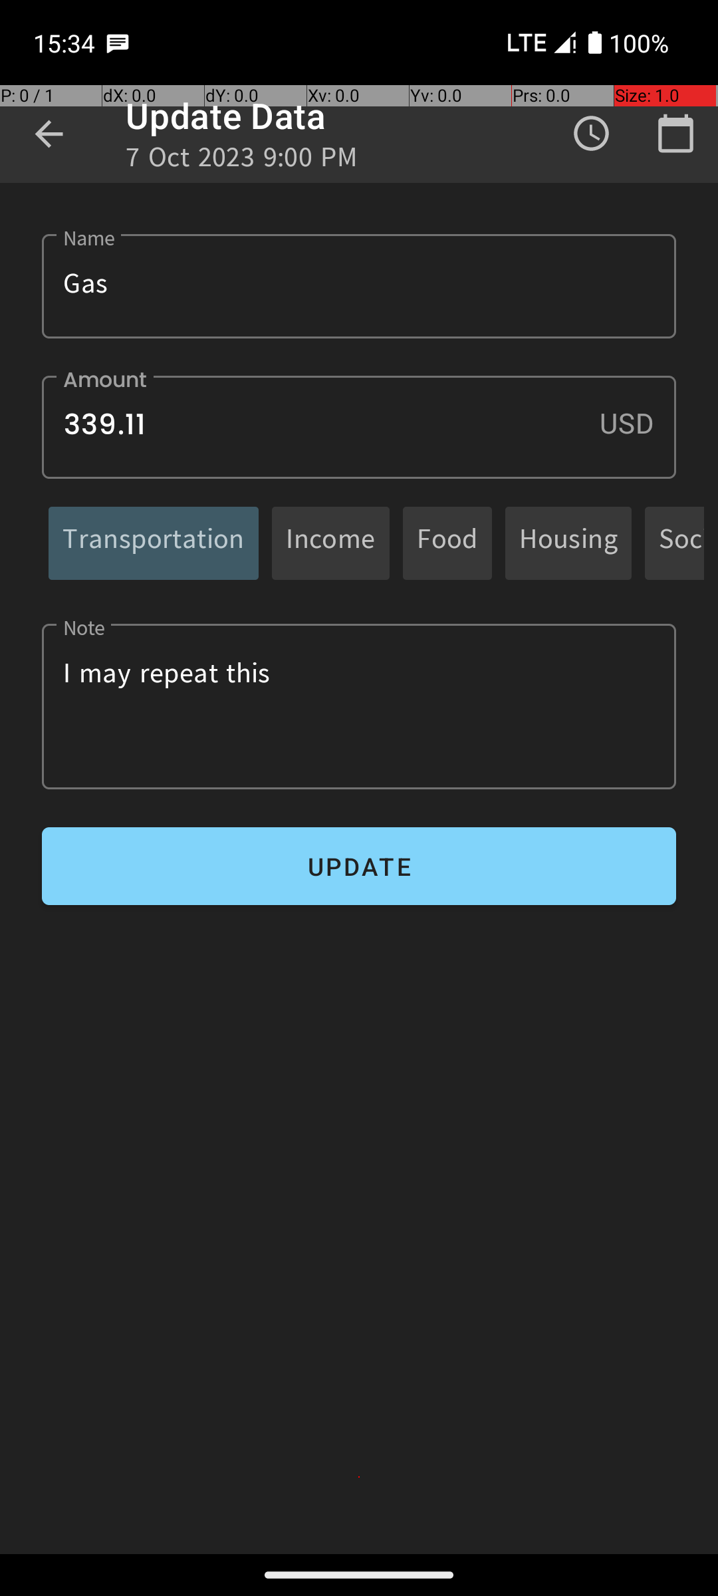 This screenshot has height=1596, width=718. What do you see at coordinates (242, 161) in the screenshot?
I see `7 Oct 2023 9:00 PM` at bounding box center [242, 161].